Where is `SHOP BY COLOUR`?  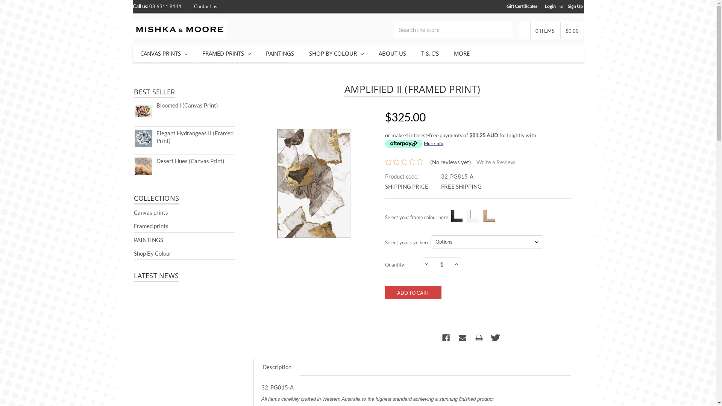 SHOP BY COLOUR is located at coordinates (336, 53).